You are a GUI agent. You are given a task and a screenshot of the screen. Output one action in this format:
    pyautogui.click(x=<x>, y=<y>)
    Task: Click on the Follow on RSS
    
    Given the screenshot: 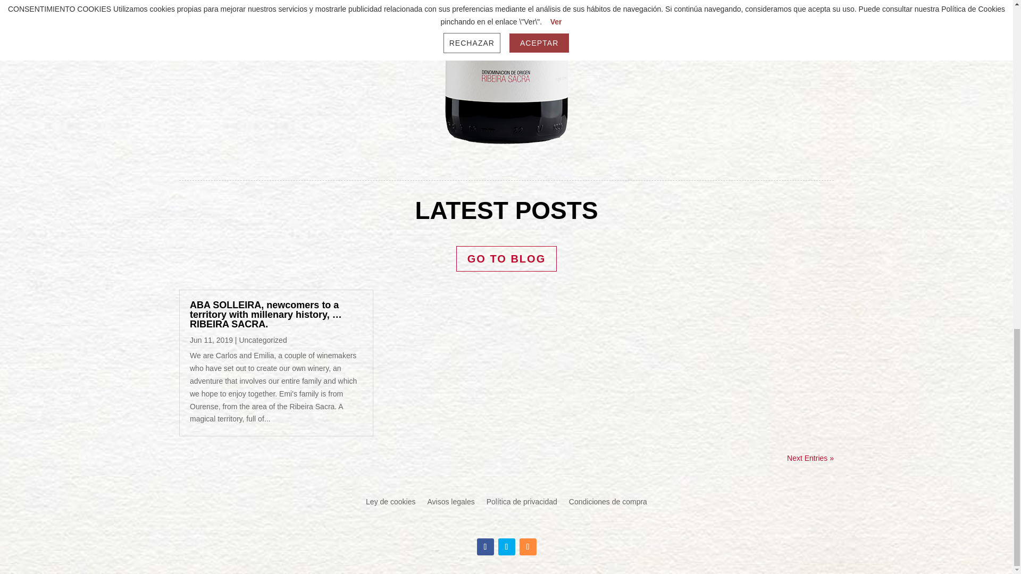 What is the action you would take?
    pyautogui.click(x=528, y=547)
    